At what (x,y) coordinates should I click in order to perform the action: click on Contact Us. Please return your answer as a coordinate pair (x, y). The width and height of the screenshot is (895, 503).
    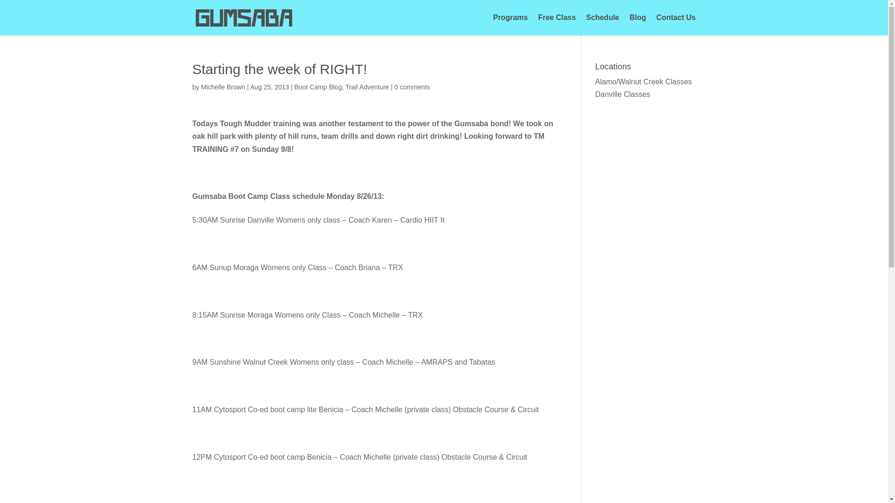
    Looking at the image, I should click on (675, 25).